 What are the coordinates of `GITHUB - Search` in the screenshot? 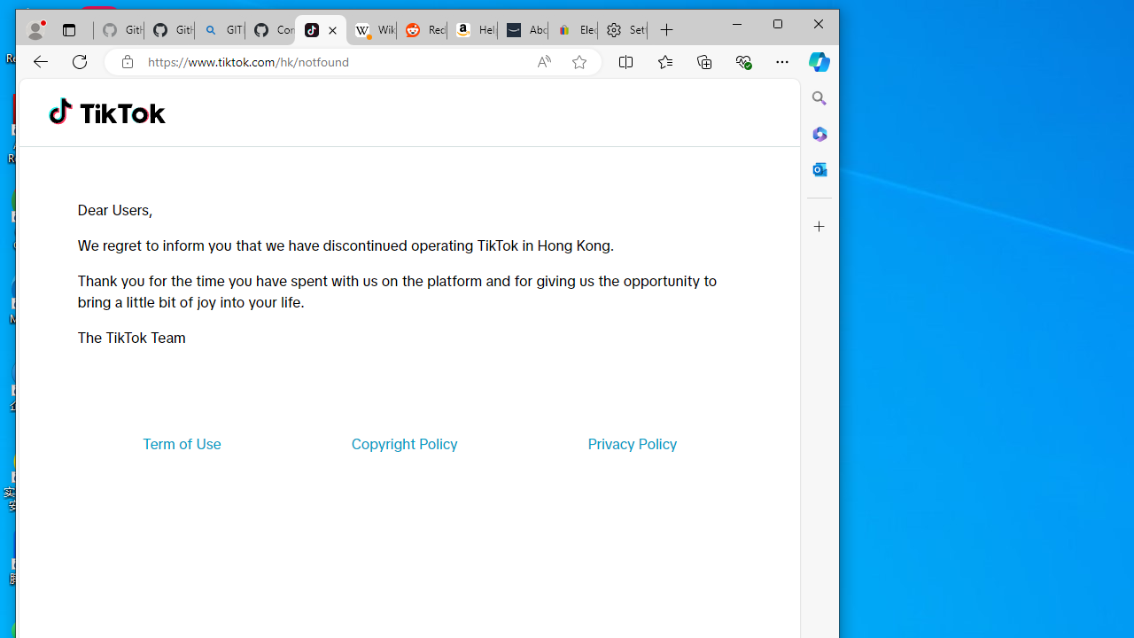 It's located at (220, 30).